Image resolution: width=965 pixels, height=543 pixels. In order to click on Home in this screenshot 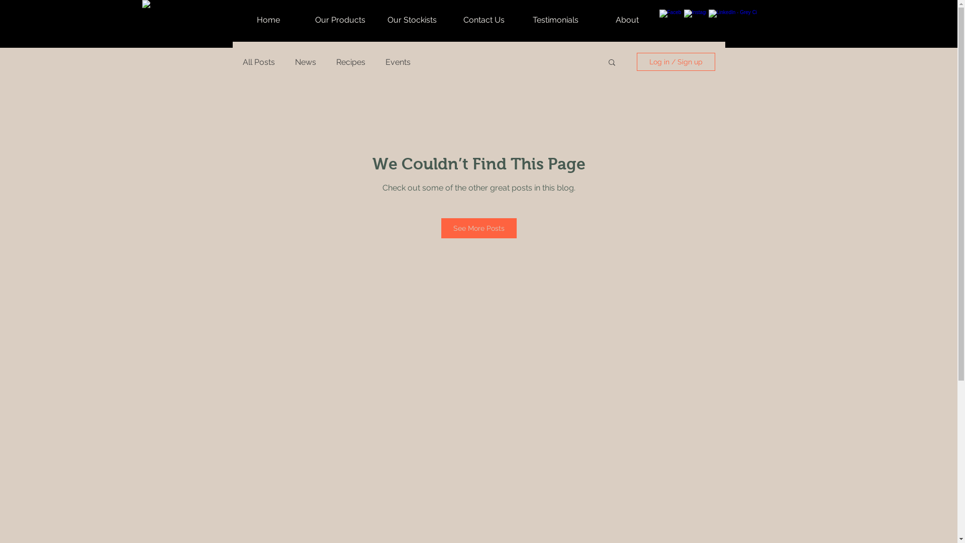, I will do `click(268, 20)`.